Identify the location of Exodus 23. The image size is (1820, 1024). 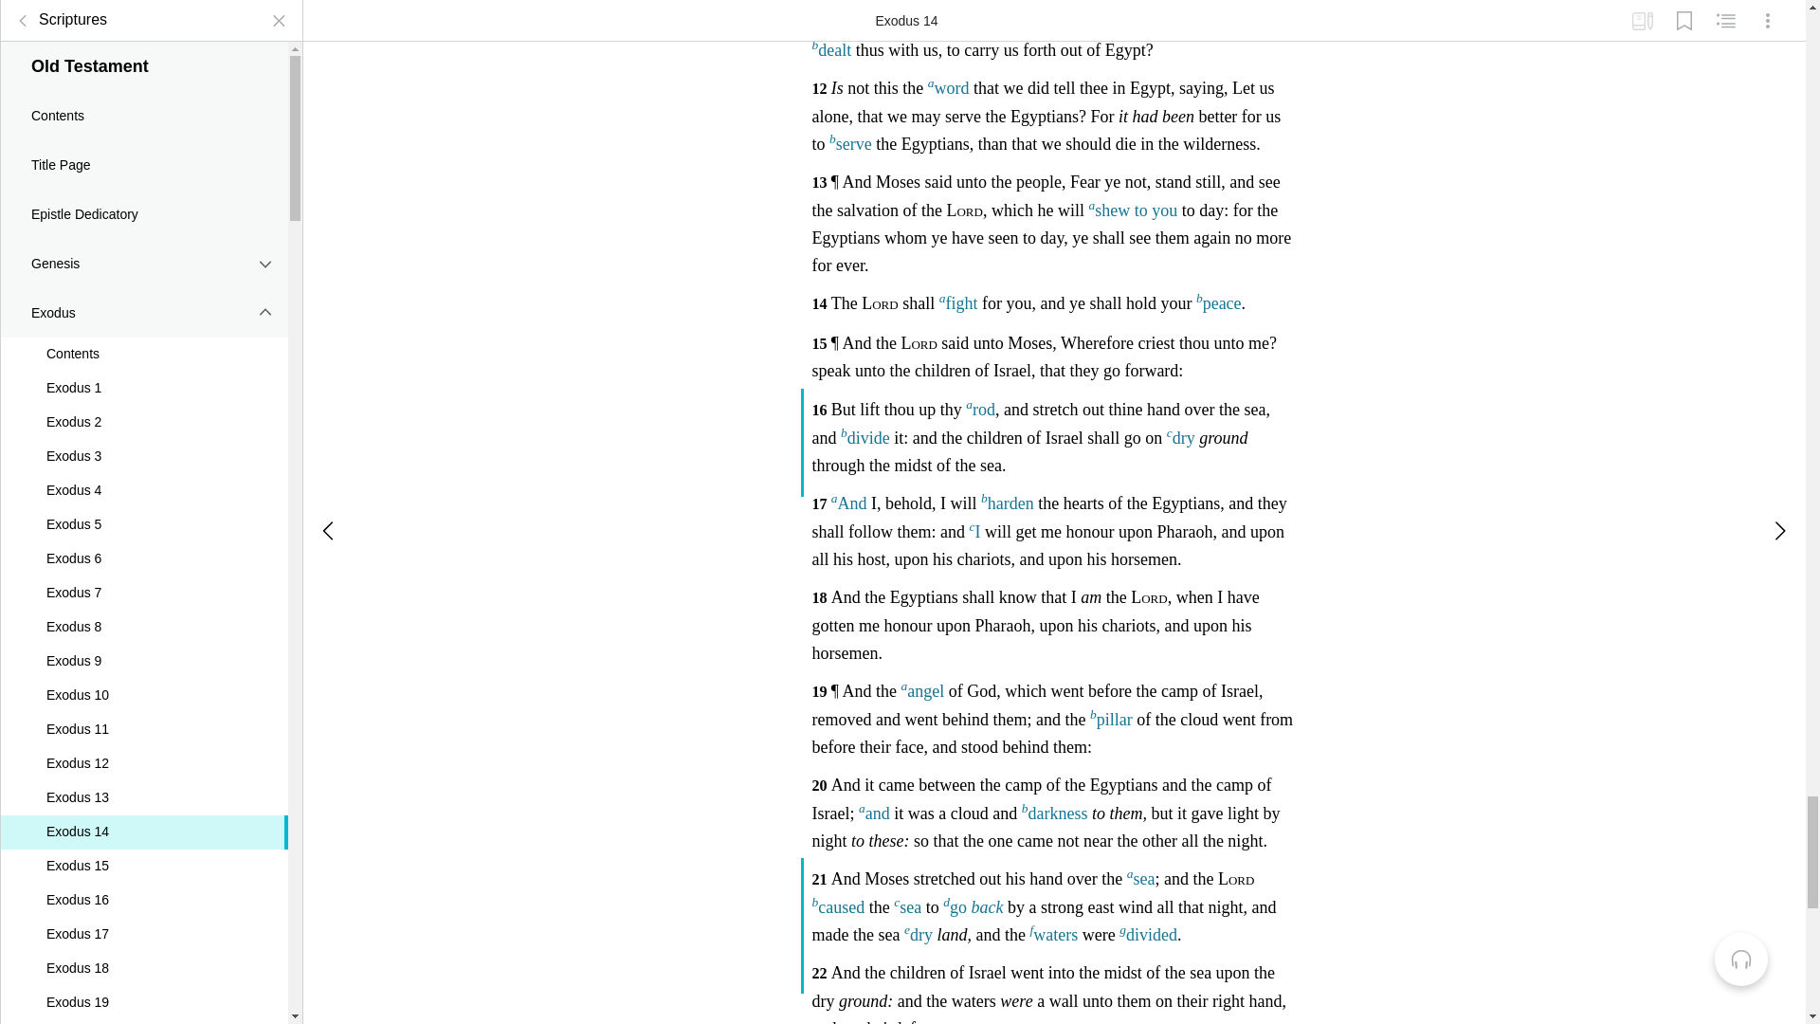
(144, 101).